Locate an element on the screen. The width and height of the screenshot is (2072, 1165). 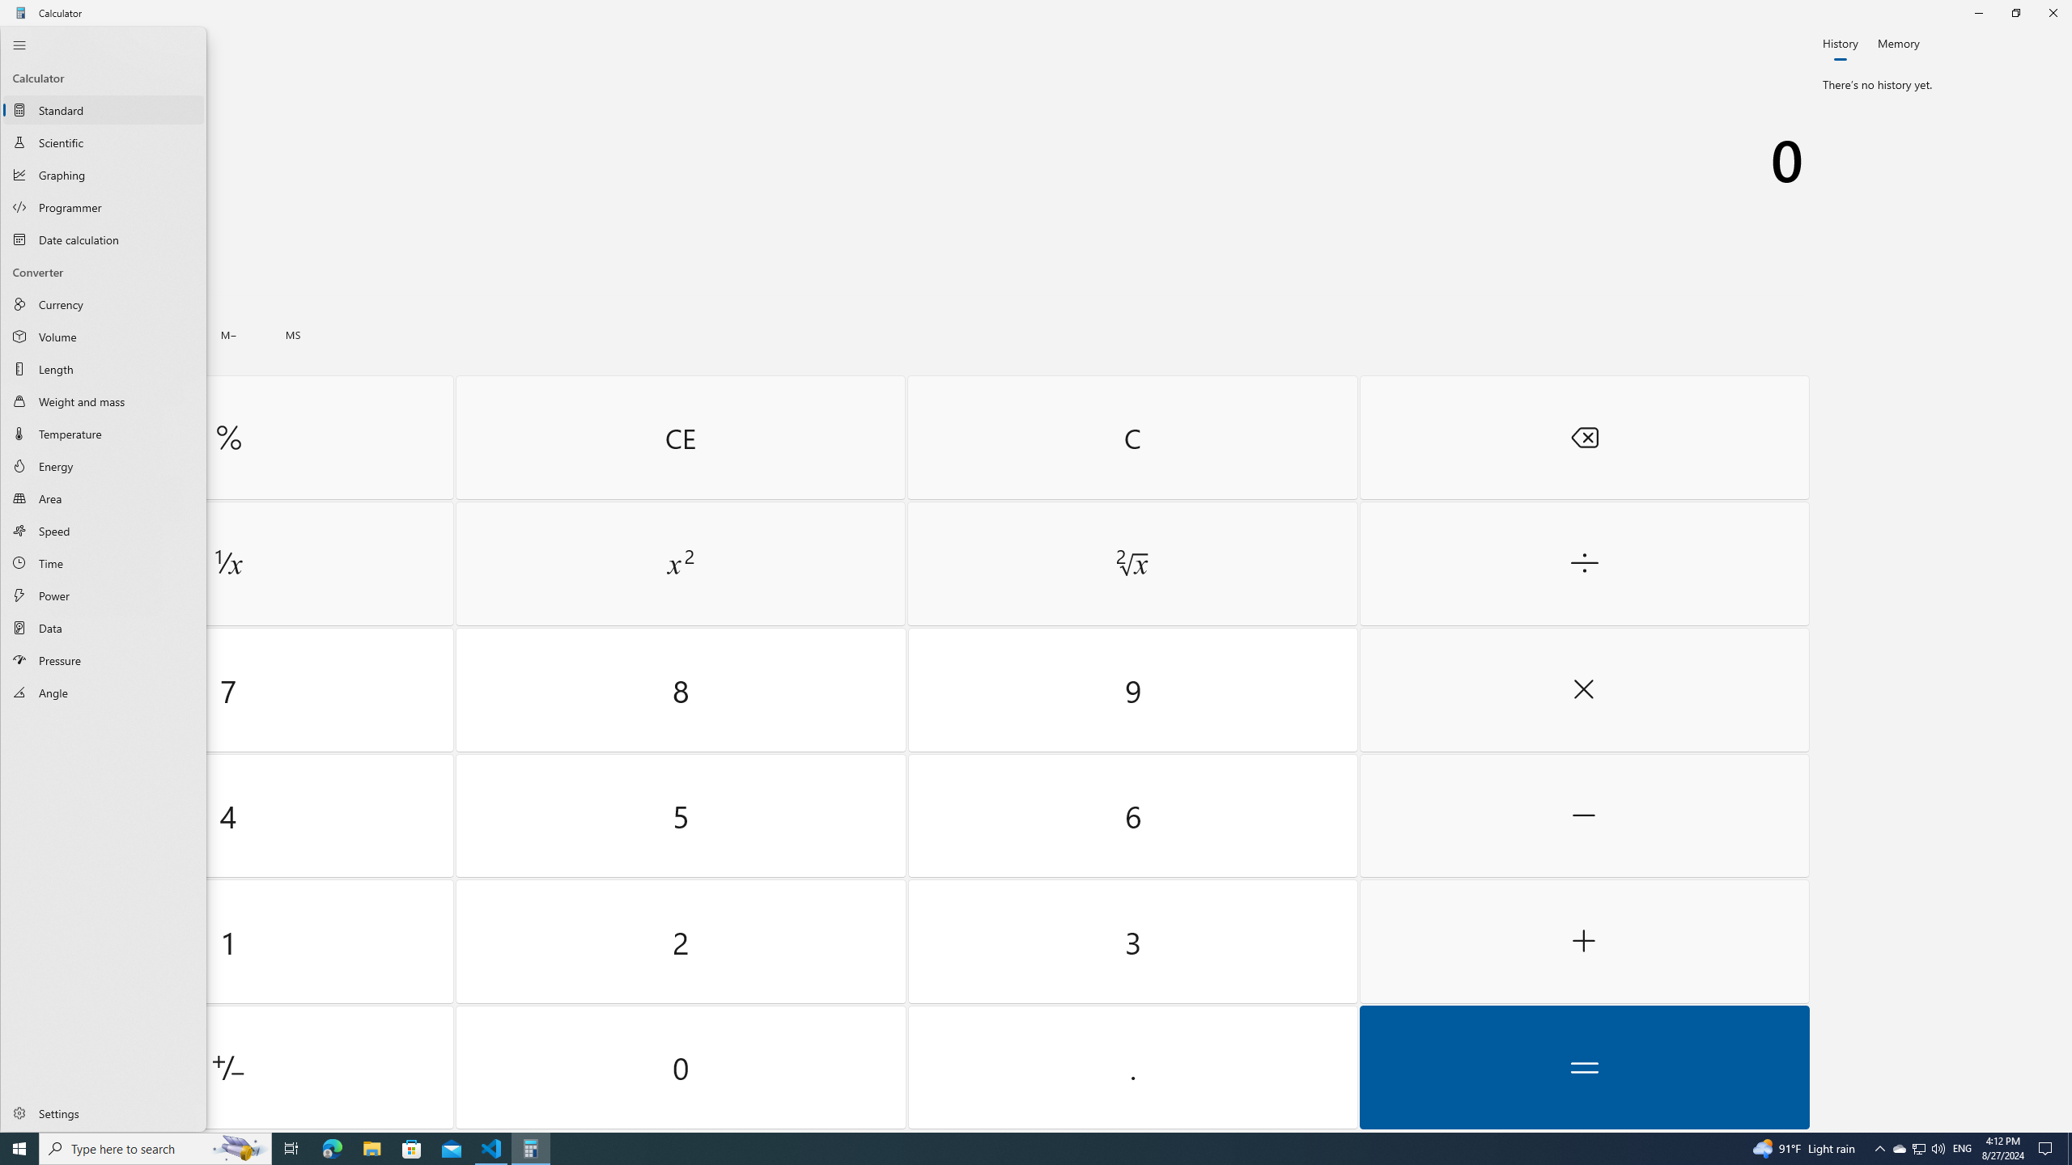
Six is located at coordinates (1132, 815).